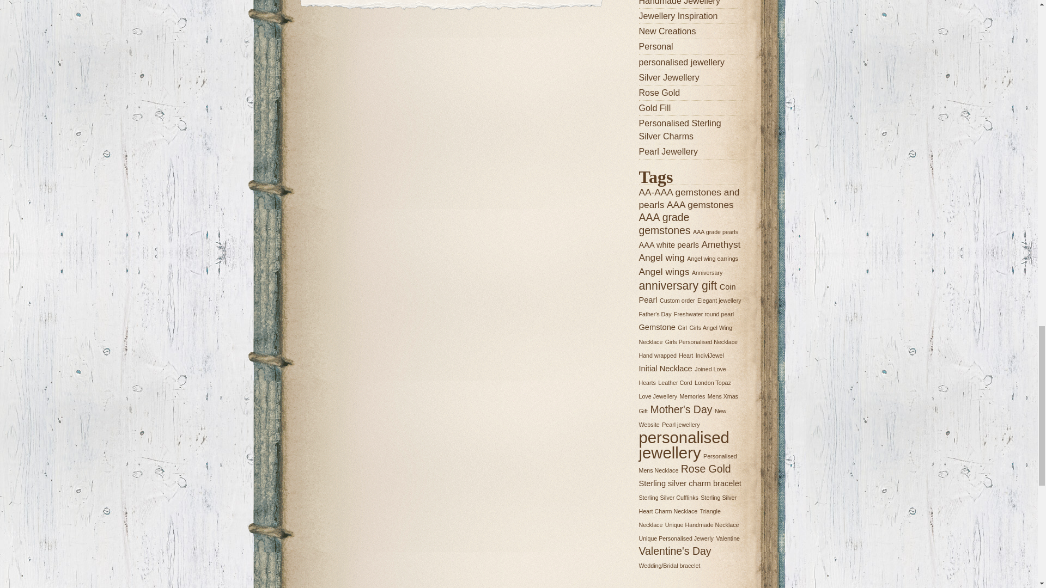  Describe the element at coordinates (701, 205) in the screenshot. I see `3 topics` at that location.